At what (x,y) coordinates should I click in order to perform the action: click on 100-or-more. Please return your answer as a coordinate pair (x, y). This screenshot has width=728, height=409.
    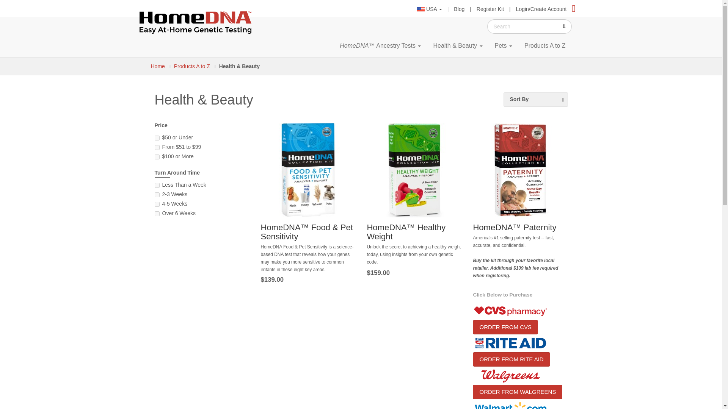
    Looking at the image, I should click on (157, 157).